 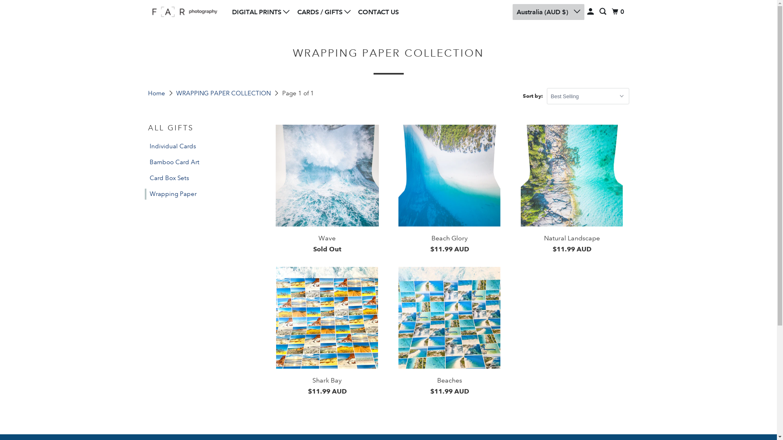 I want to click on My Account , so click(x=591, y=12).